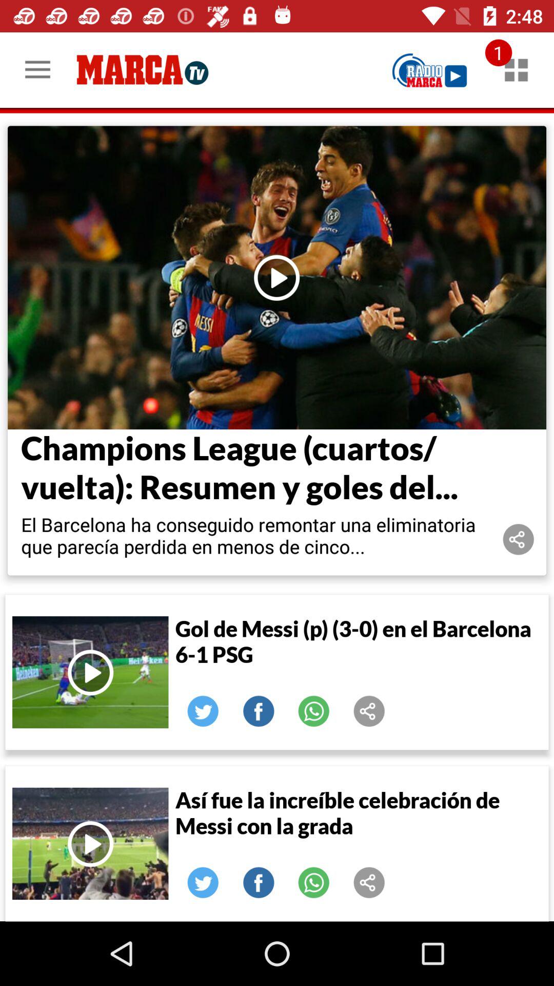 The image size is (554, 986). What do you see at coordinates (430, 70) in the screenshot?
I see `play radio marca` at bounding box center [430, 70].